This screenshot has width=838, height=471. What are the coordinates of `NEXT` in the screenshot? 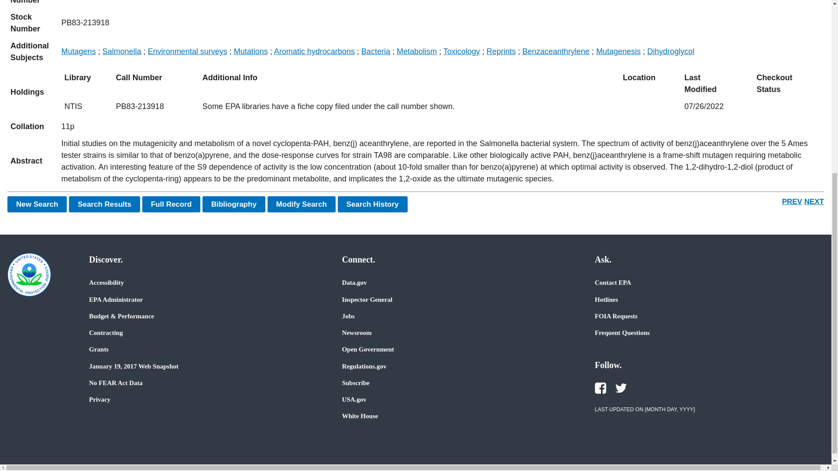 It's located at (814, 201).